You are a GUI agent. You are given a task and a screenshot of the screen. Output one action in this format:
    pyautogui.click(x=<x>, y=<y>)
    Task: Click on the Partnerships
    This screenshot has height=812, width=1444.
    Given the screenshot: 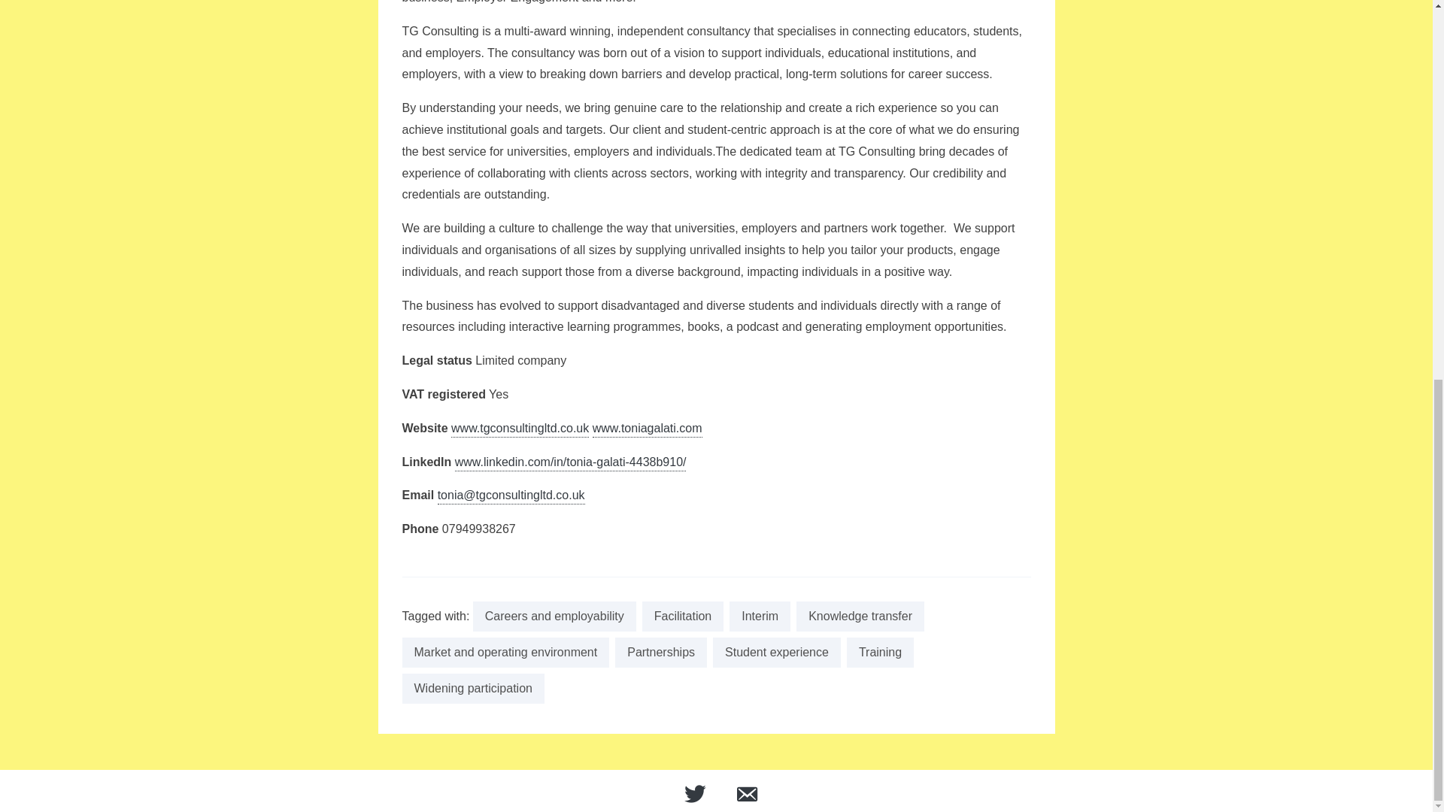 What is the action you would take?
    pyautogui.click(x=660, y=652)
    